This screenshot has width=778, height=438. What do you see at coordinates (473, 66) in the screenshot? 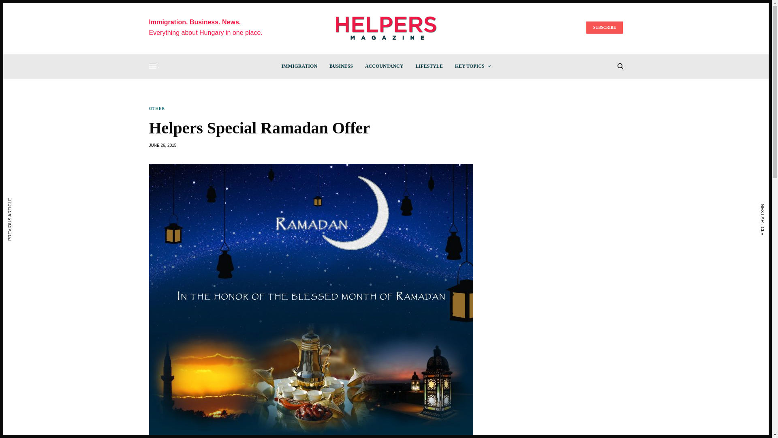
I see `KEY TOPICS` at bounding box center [473, 66].